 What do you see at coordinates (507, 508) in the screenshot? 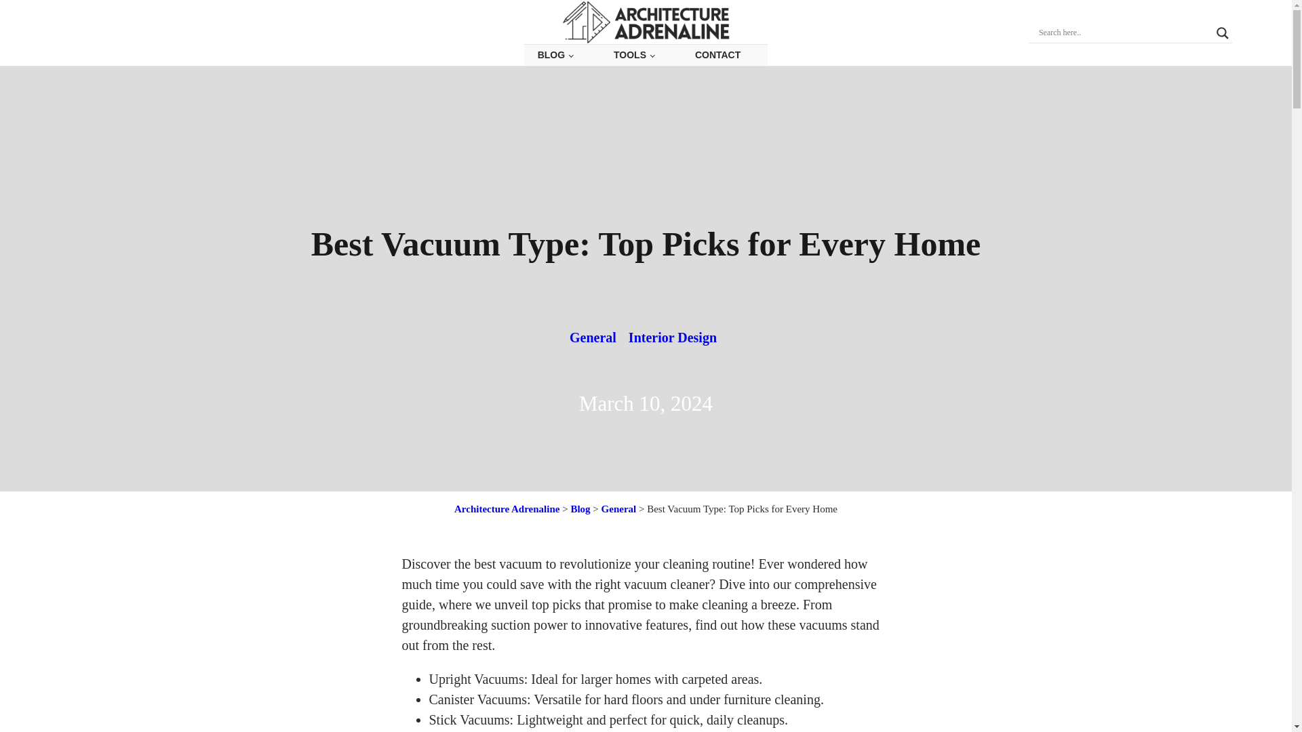
I see `Architecture Adrenaline` at bounding box center [507, 508].